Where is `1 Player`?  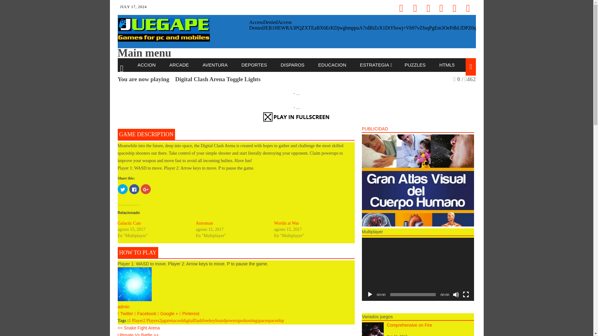 1 Player is located at coordinates (135, 320).